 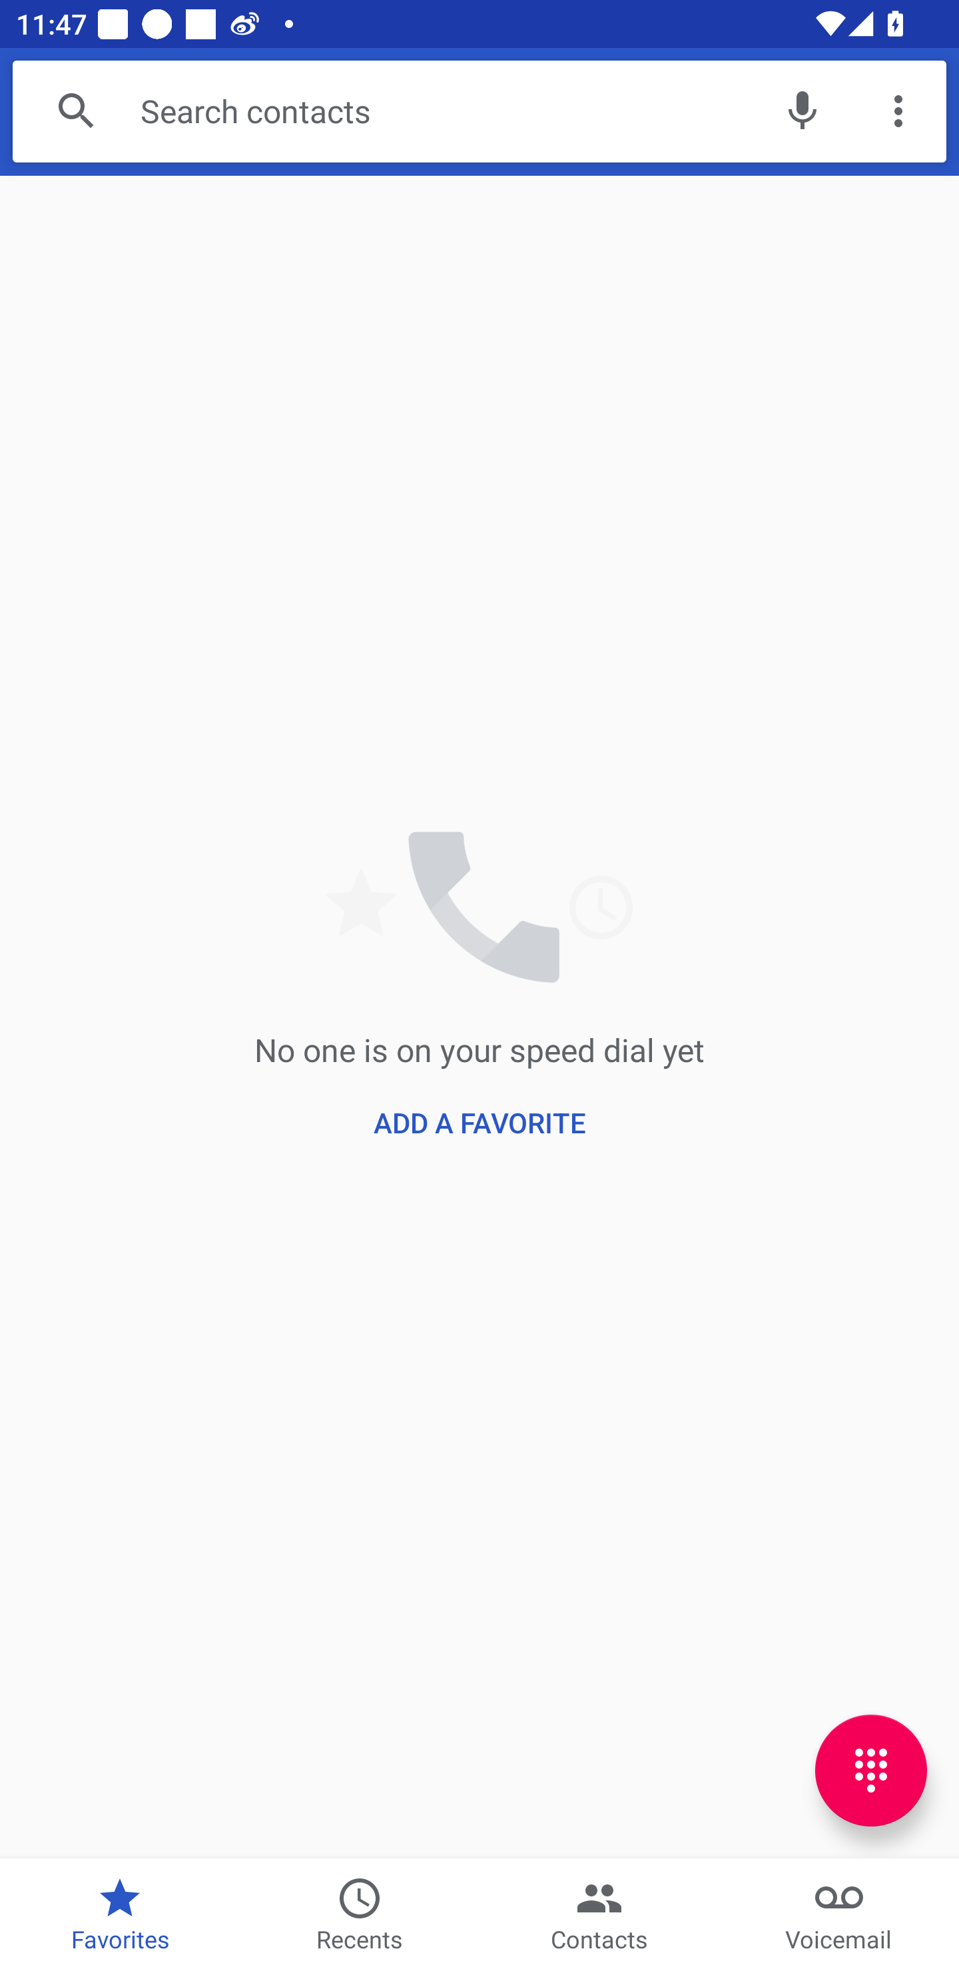 I want to click on More options, so click(x=898, y=111).